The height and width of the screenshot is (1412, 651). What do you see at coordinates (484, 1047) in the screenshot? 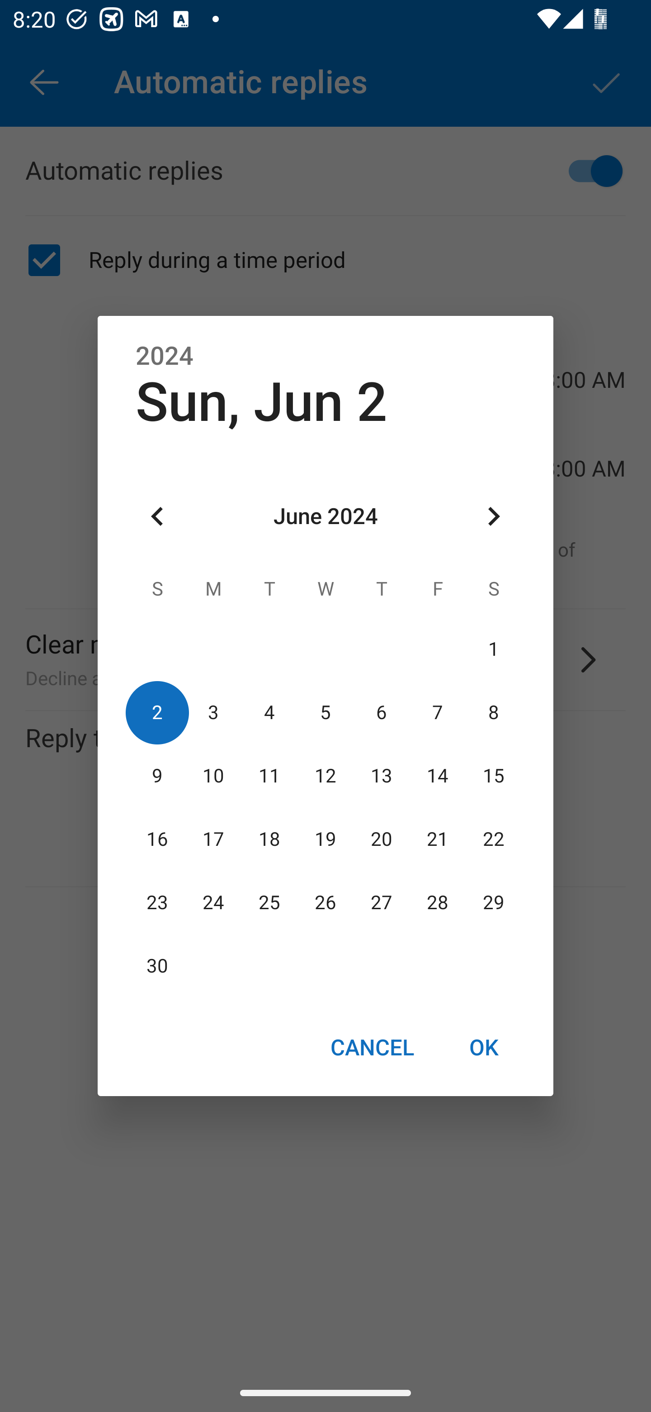
I see `OK` at bounding box center [484, 1047].